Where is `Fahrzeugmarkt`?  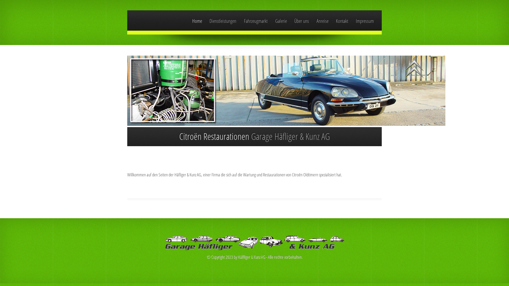 Fahrzeugmarkt is located at coordinates (256, 21).